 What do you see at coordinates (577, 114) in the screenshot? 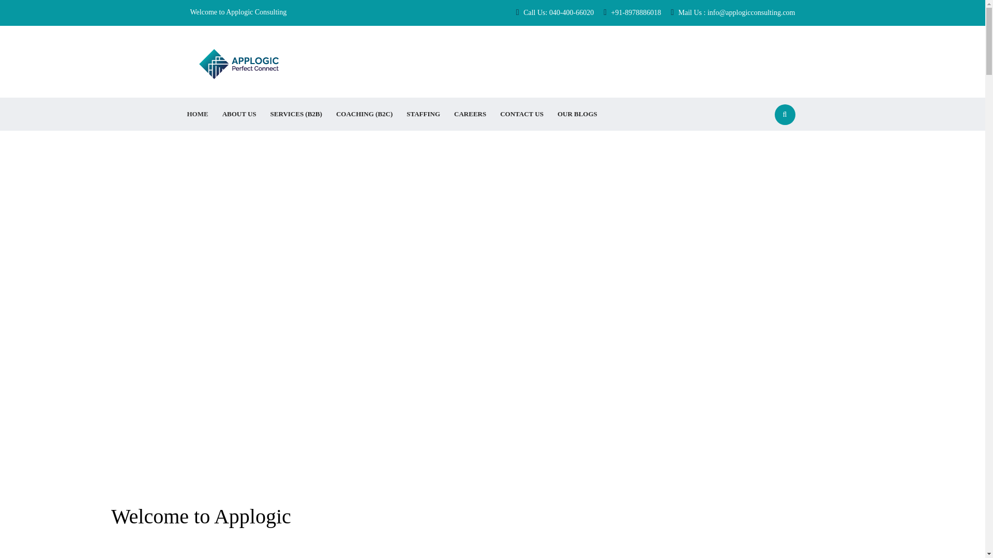
I see `OUR BLOGS` at bounding box center [577, 114].